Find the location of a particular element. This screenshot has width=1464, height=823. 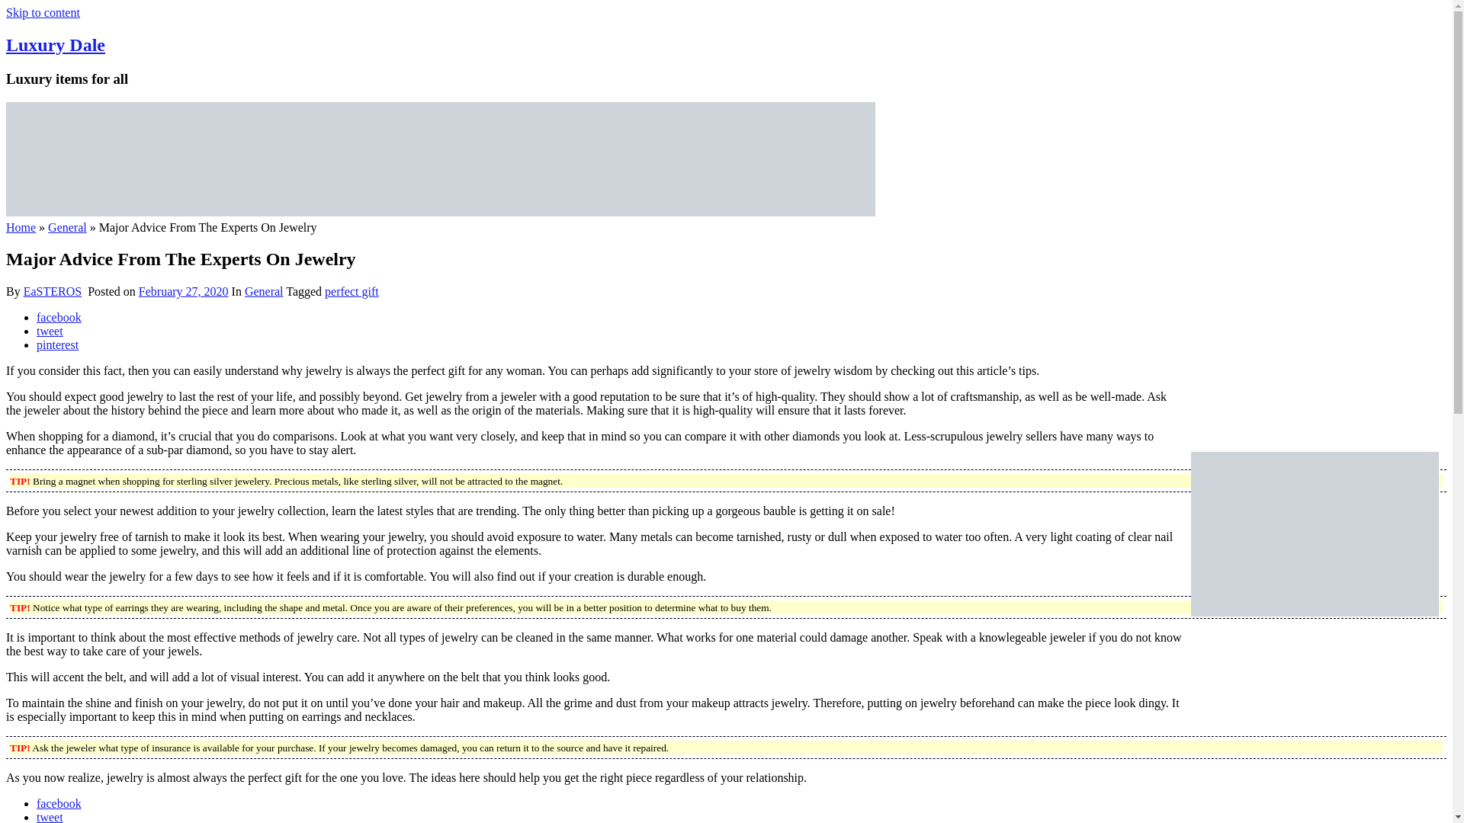

General is located at coordinates (67, 227).